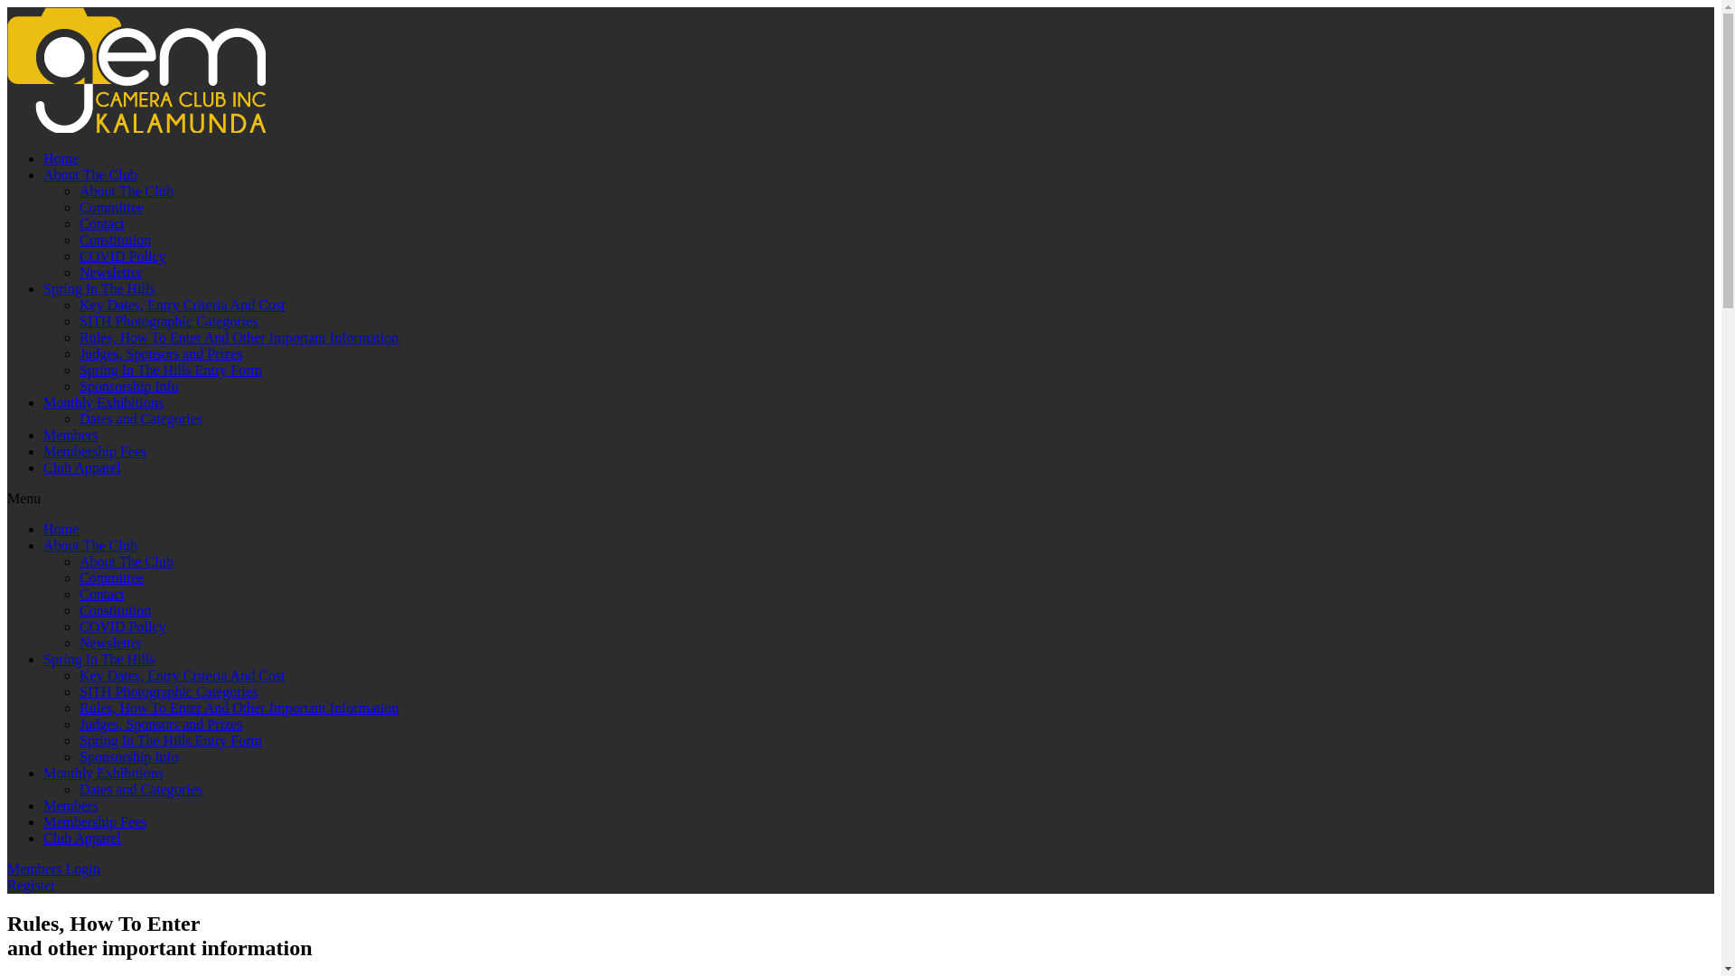 The image size is (1735, 976). What do you see at coordinates (102, 595) in the screenshot?
I see `Contact` at bounding box center [102, 595].